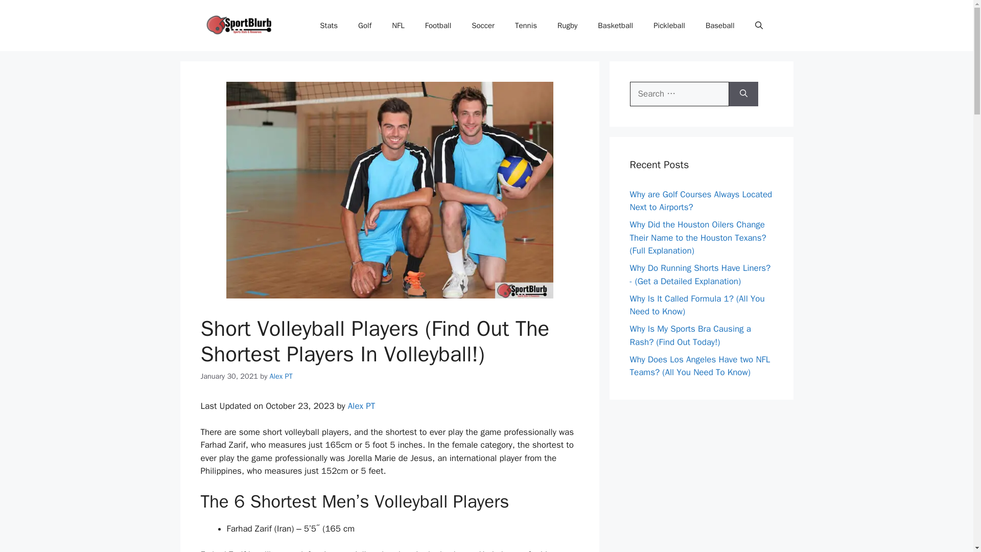  I want to click on NFL, so click(398, 26).